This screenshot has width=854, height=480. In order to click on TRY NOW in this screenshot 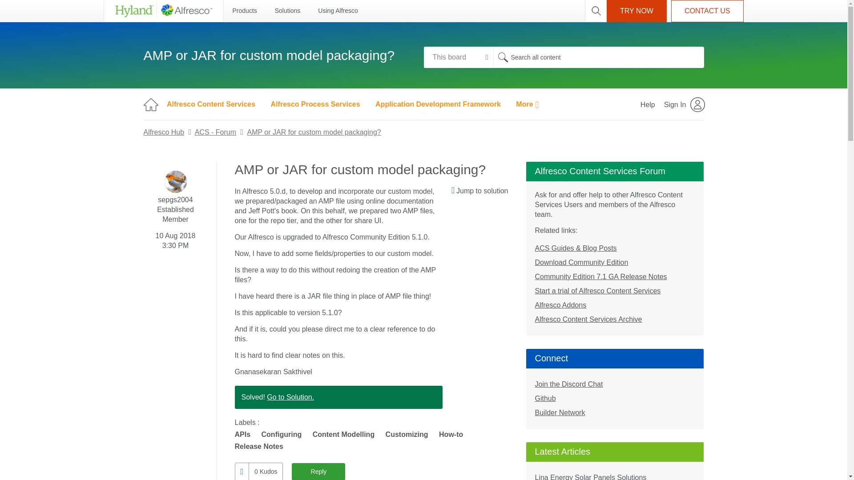, I will do `click(636, 11)`.